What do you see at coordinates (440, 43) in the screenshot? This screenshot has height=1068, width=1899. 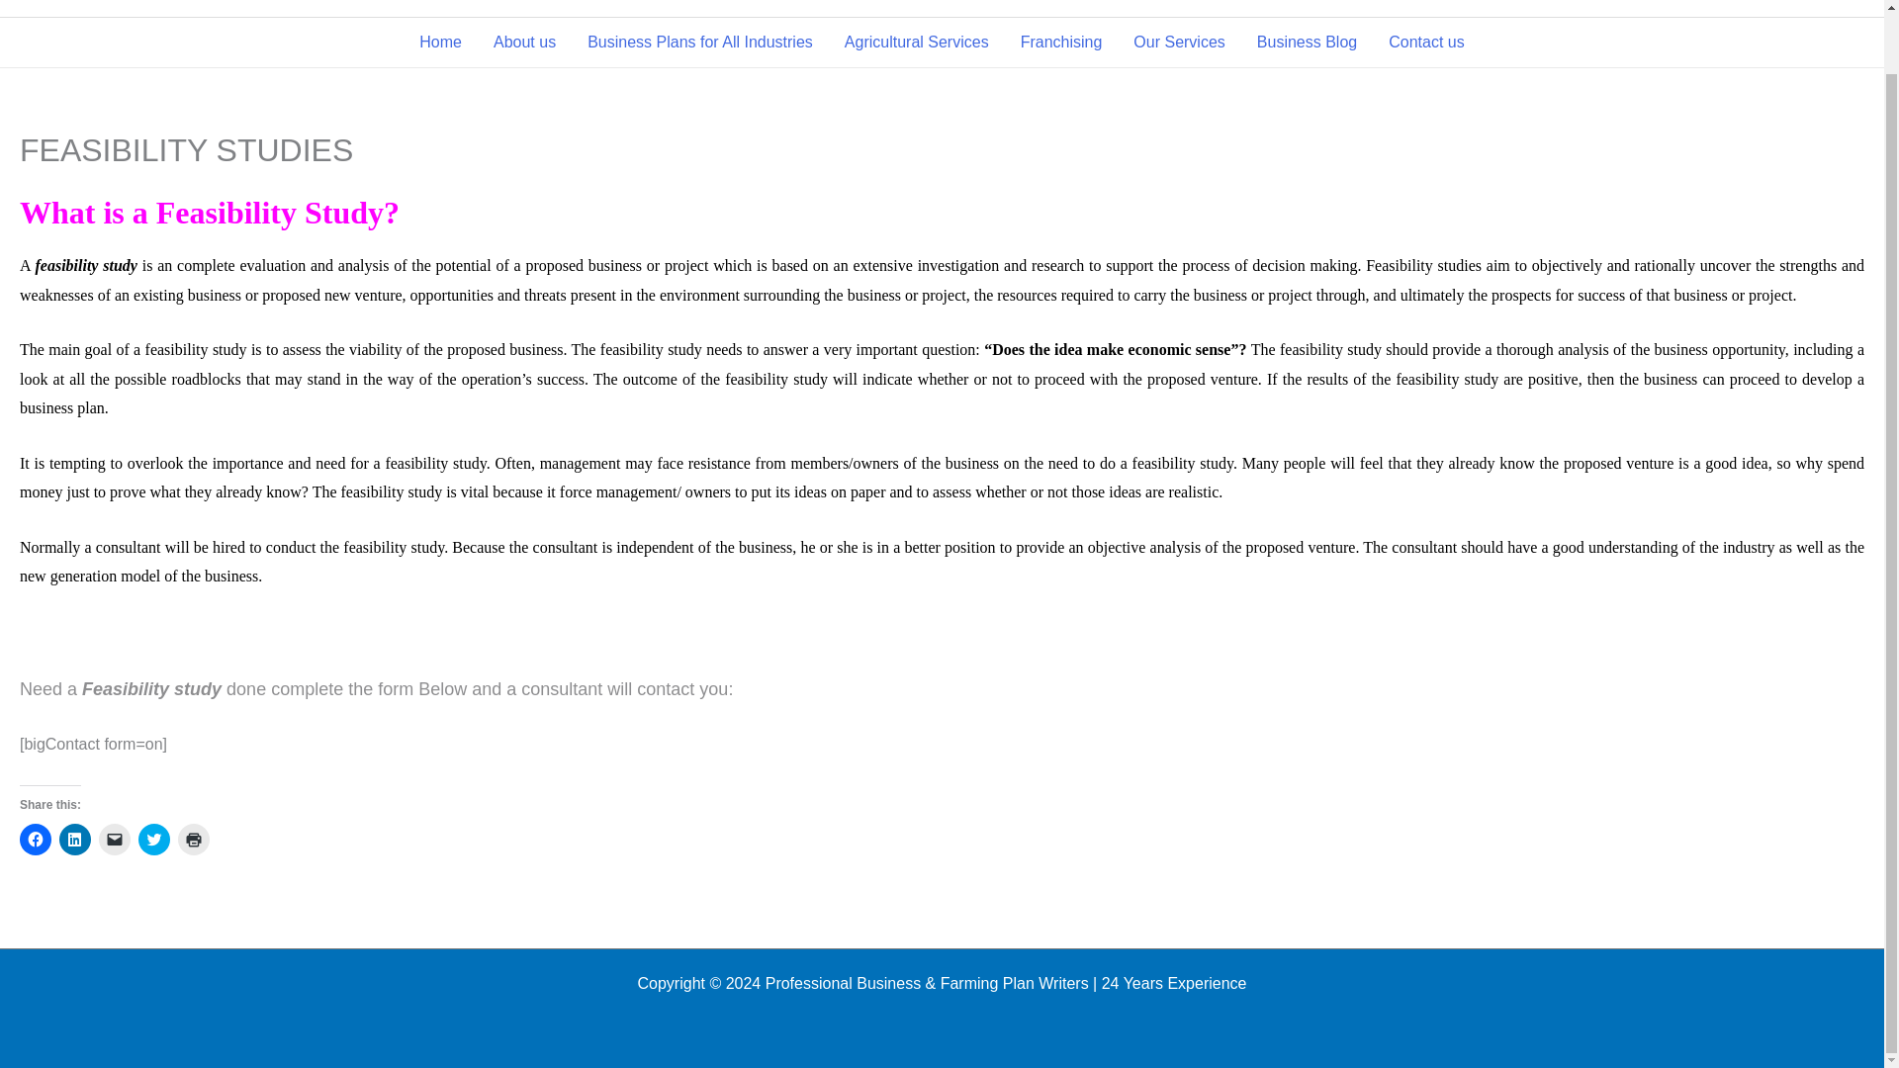 I see `Home` at bounding box center [440, 43].